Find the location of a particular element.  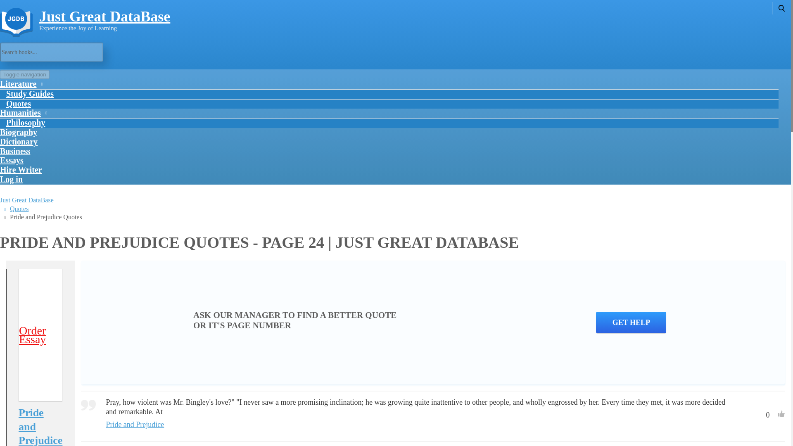

Just Great DataBase is located at coordinates (104, 17).